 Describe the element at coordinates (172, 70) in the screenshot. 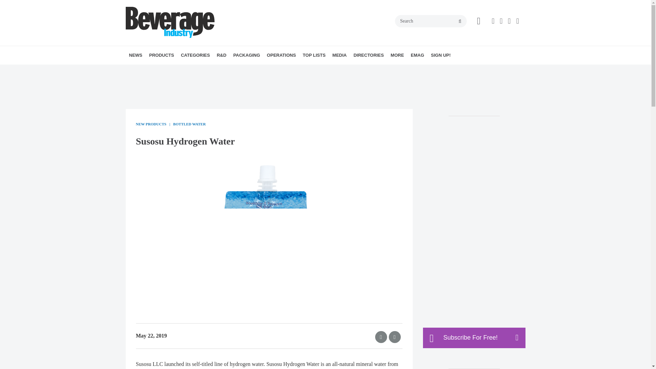

I see `SUPPLIER NEWS` at that location.